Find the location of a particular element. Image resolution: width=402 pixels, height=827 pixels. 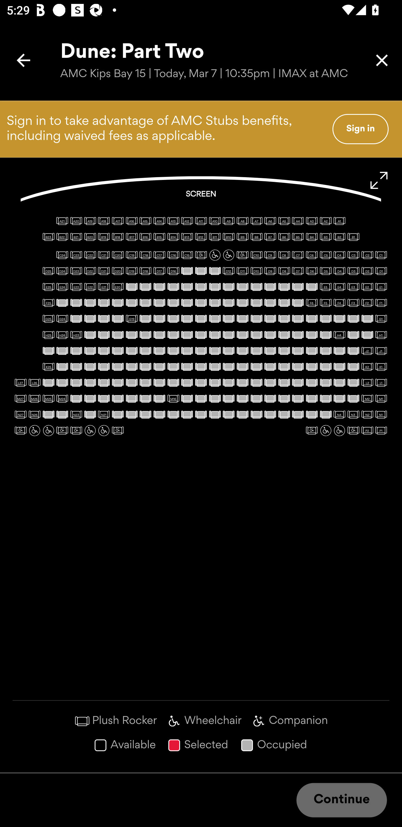

C15, Regular seat, available is located at coordinates (187, 255).